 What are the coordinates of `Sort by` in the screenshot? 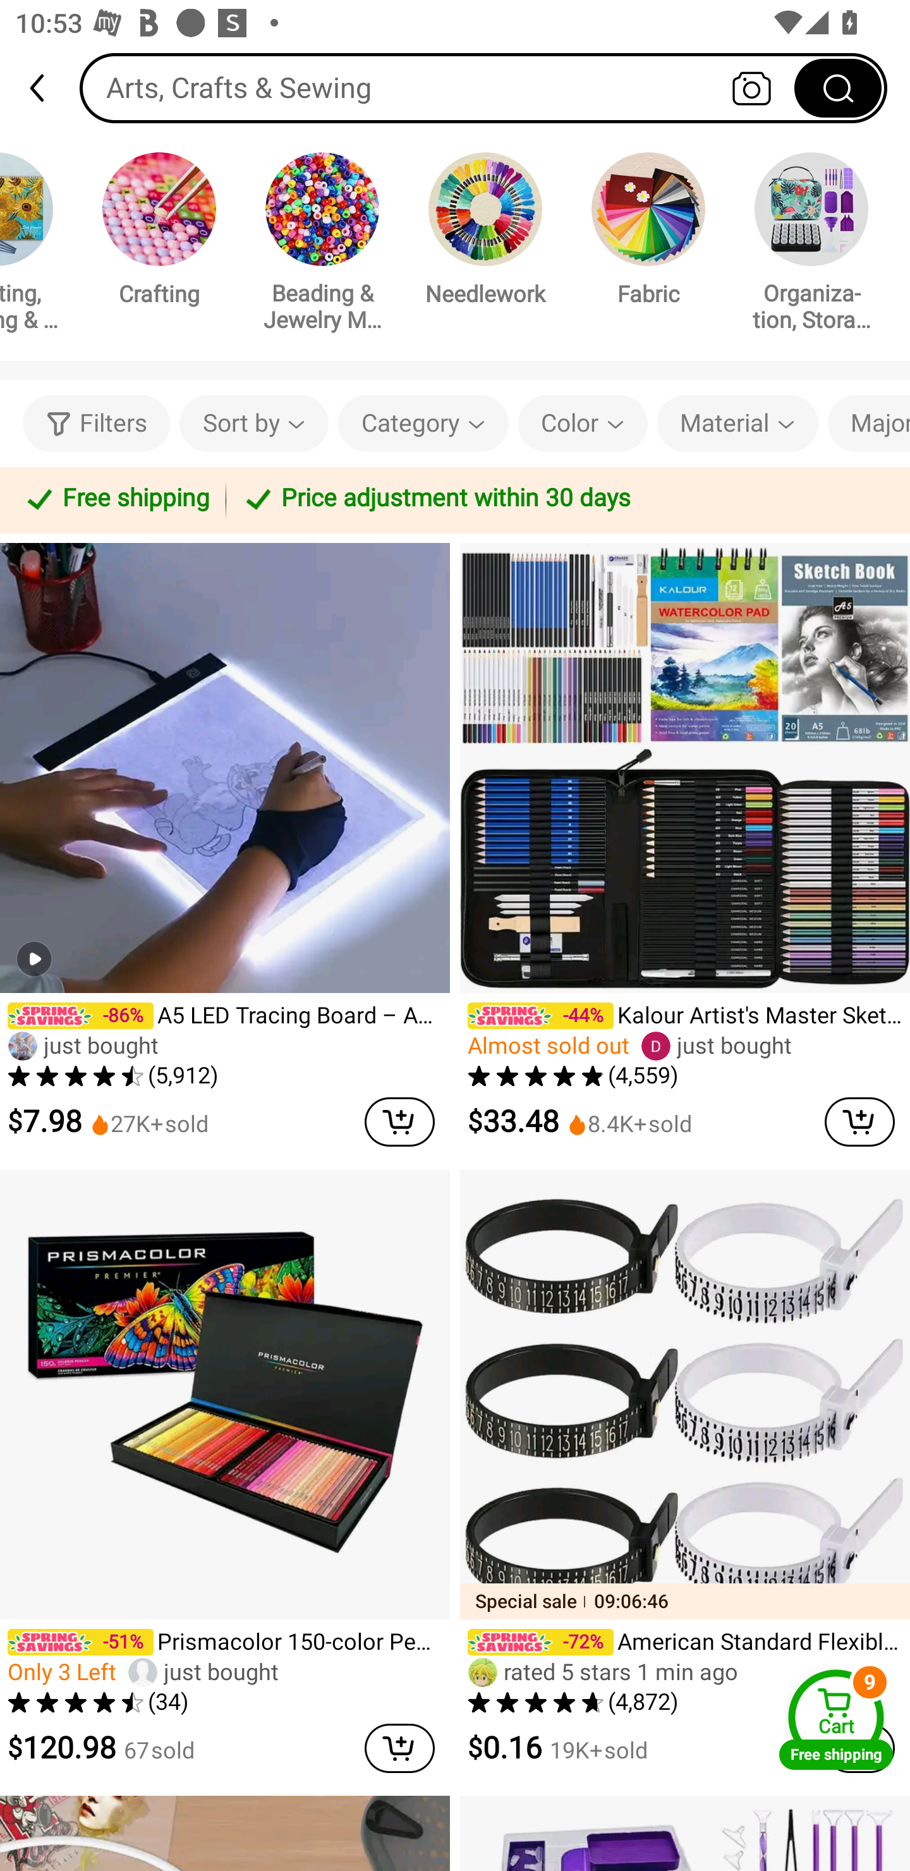 It's located at (253, 424).